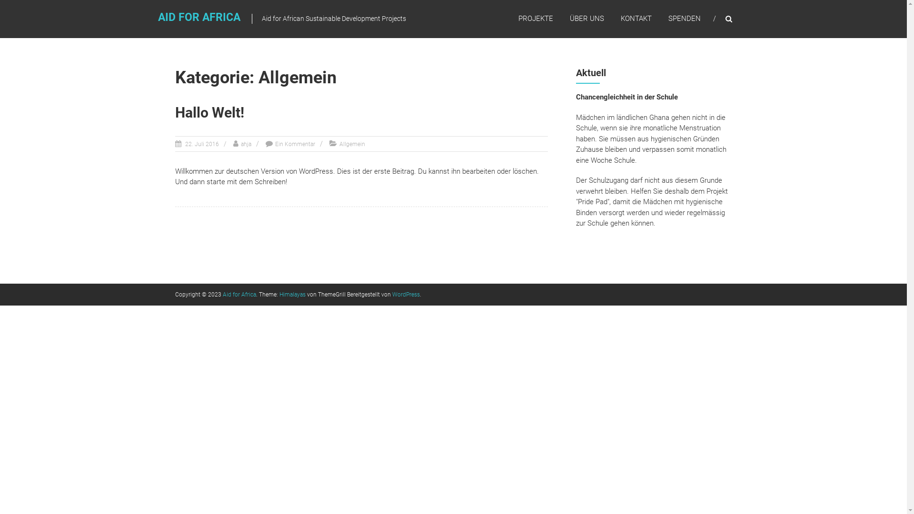 The image size is (914, 514). I want to click on PROJEKTE, so click(535, 19).